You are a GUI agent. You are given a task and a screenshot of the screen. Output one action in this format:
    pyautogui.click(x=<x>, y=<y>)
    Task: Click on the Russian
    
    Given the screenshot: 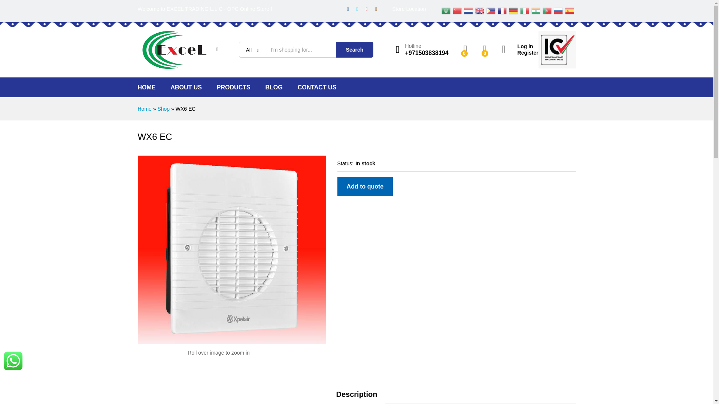 What is the action you would take?
    pyautogui.click(x=559, y=10)
    